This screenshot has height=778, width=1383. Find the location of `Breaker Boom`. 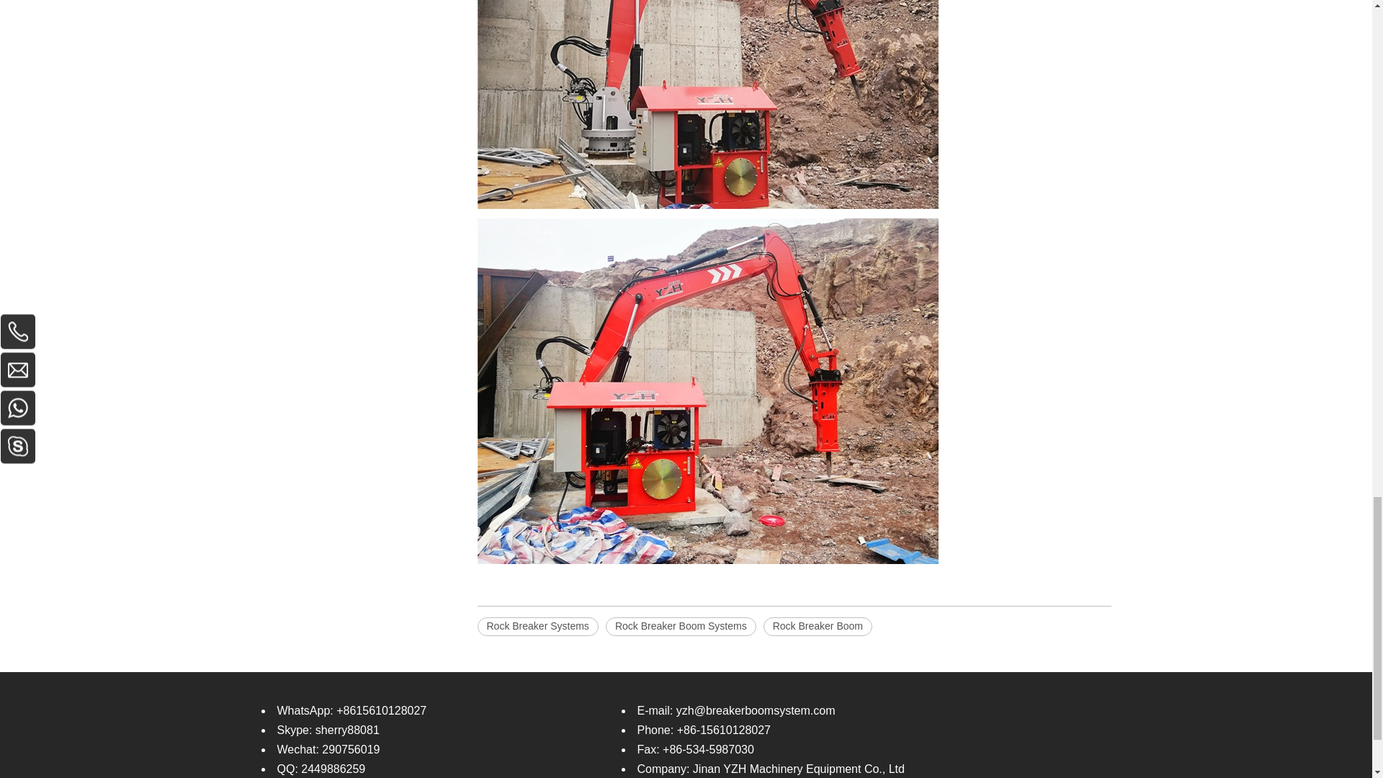

Breaker Boom is located at coordinates (707, 104).